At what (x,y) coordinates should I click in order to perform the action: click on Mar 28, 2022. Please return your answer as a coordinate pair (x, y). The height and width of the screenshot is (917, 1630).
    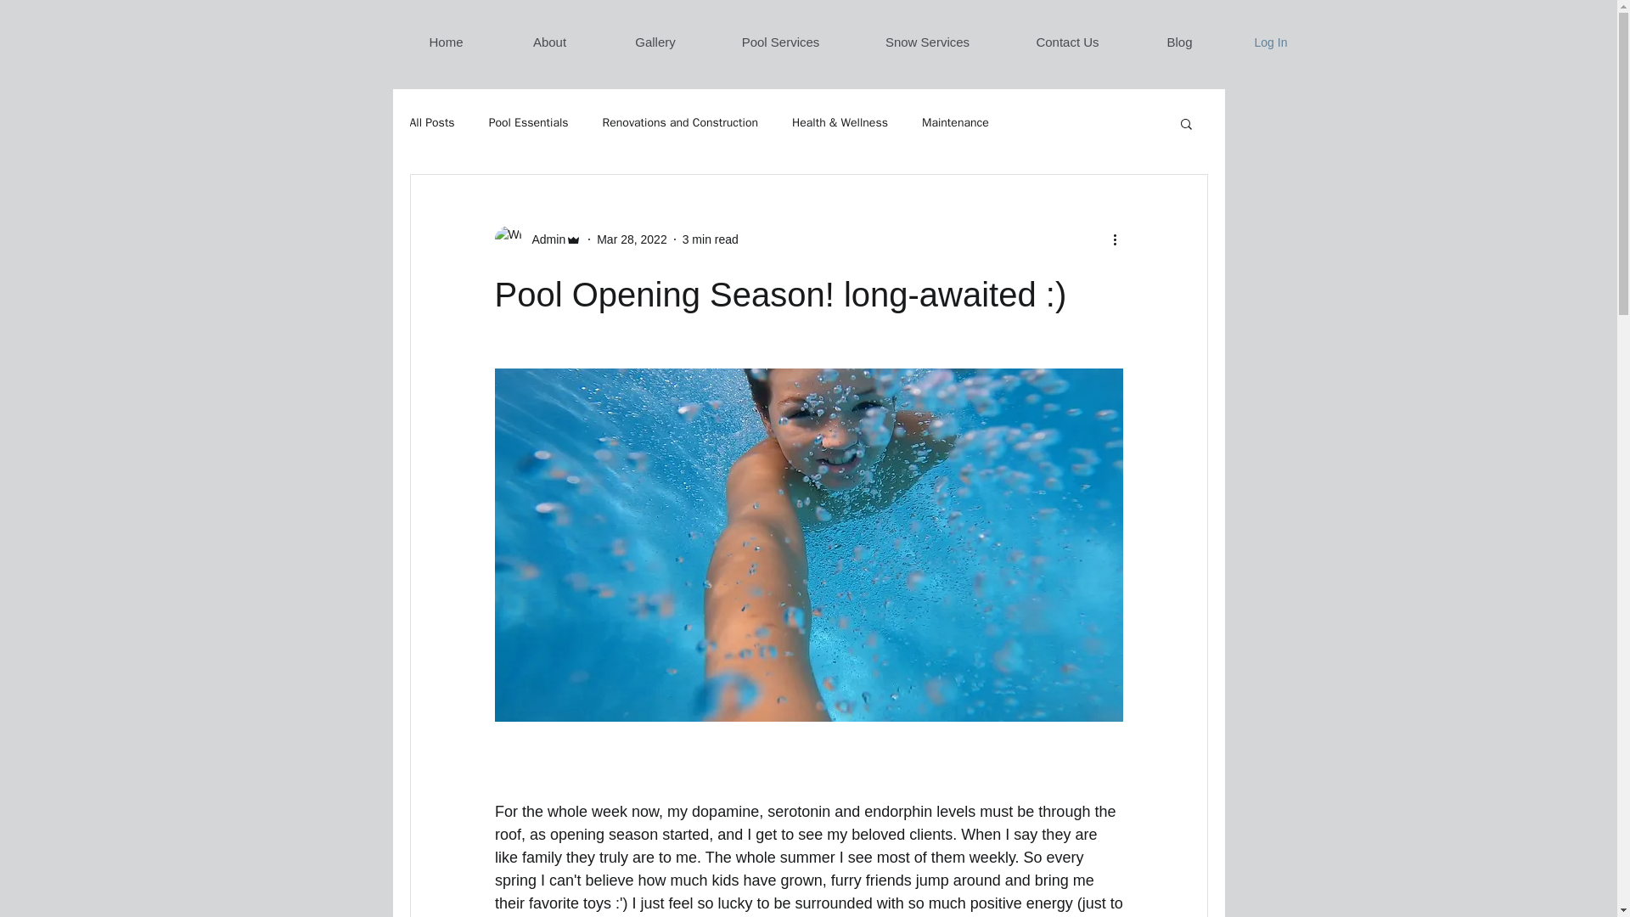
    Looking at the image, I should click on (632, 239).